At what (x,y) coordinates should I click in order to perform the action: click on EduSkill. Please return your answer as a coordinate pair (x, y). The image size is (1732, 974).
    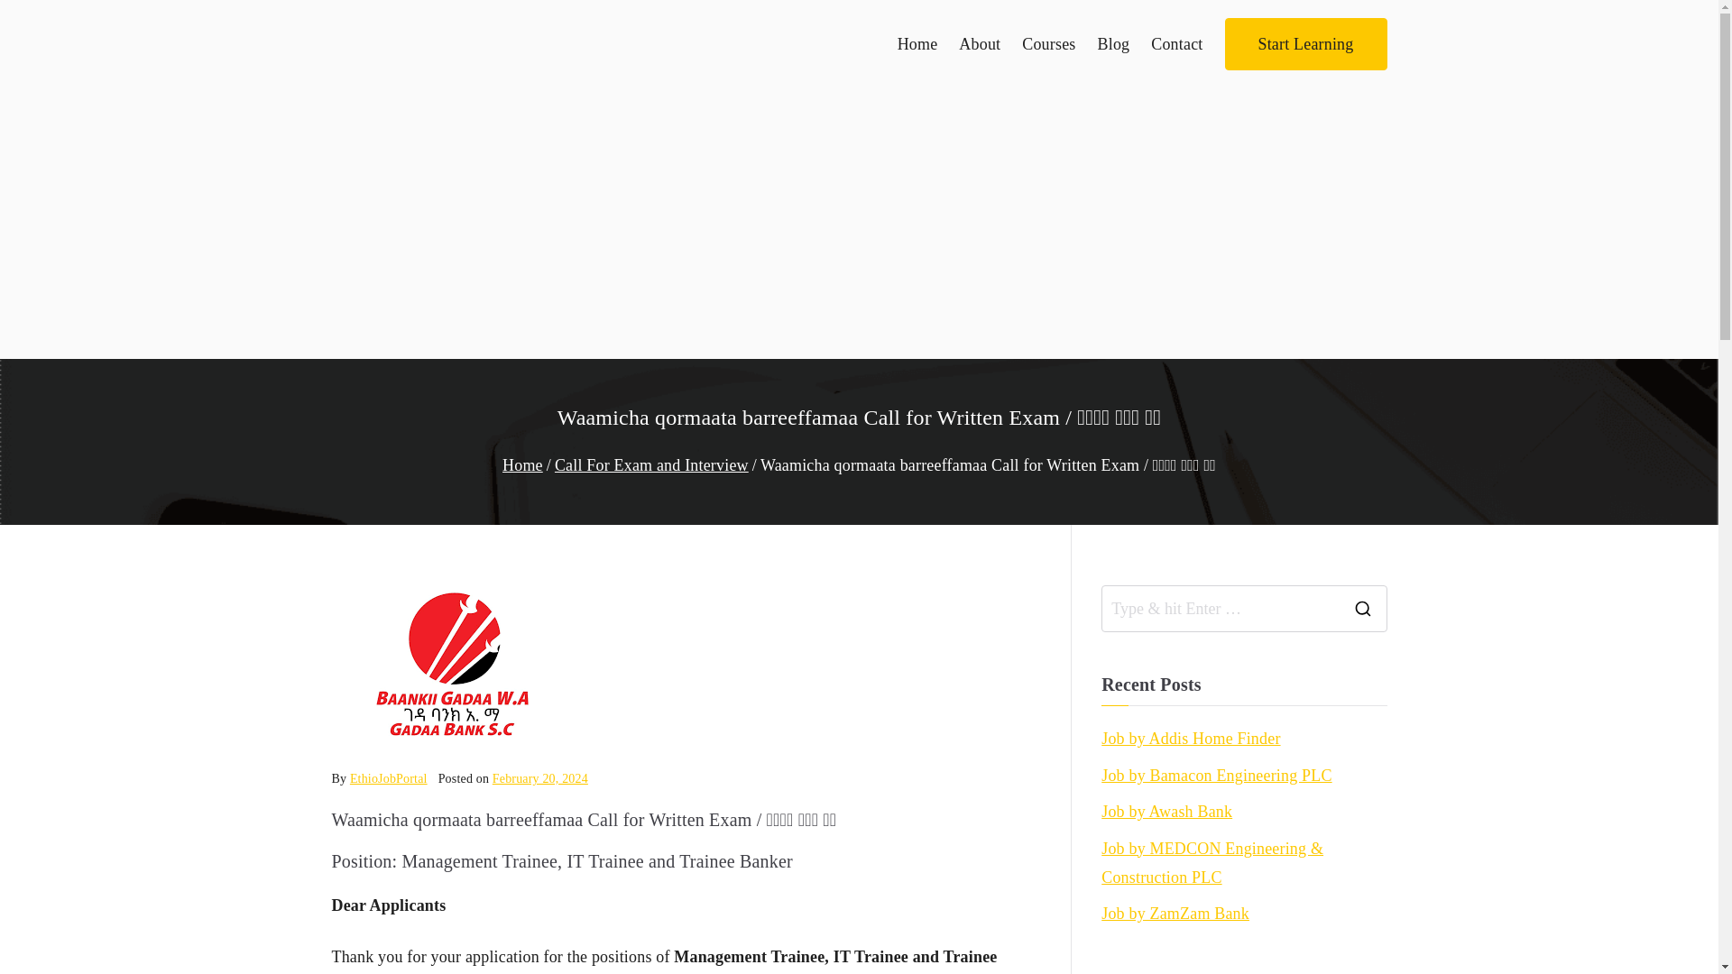
    Looking at the image, I should click on (400, 67).